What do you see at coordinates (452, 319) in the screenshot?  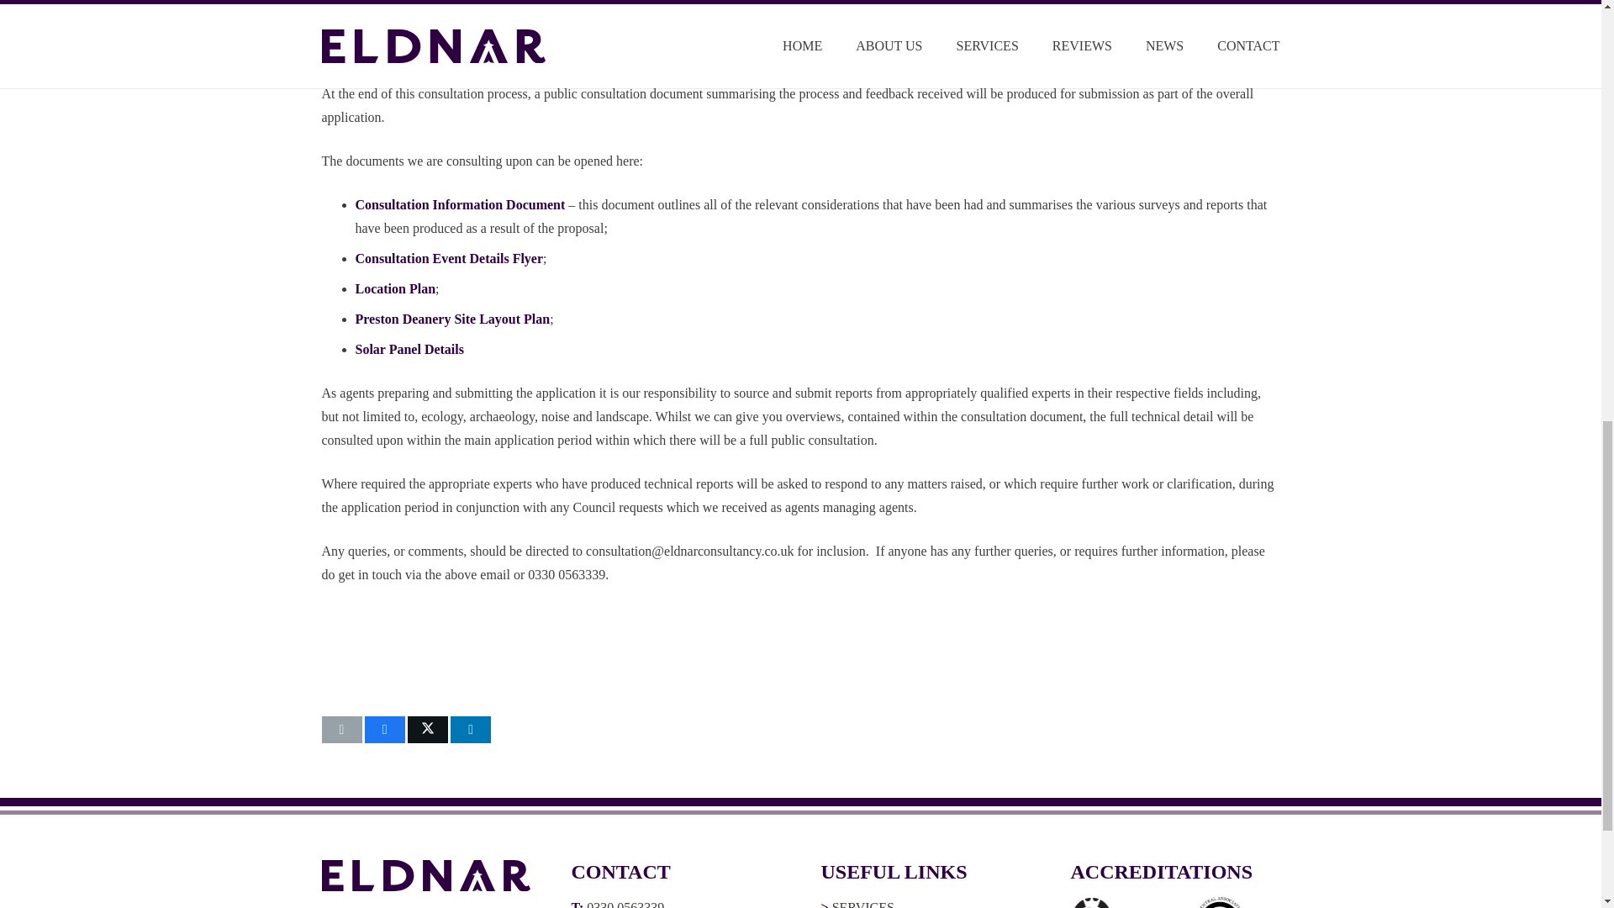 I see `Preston Deanery Site Layout Plan` at bounding box center [452, 319].